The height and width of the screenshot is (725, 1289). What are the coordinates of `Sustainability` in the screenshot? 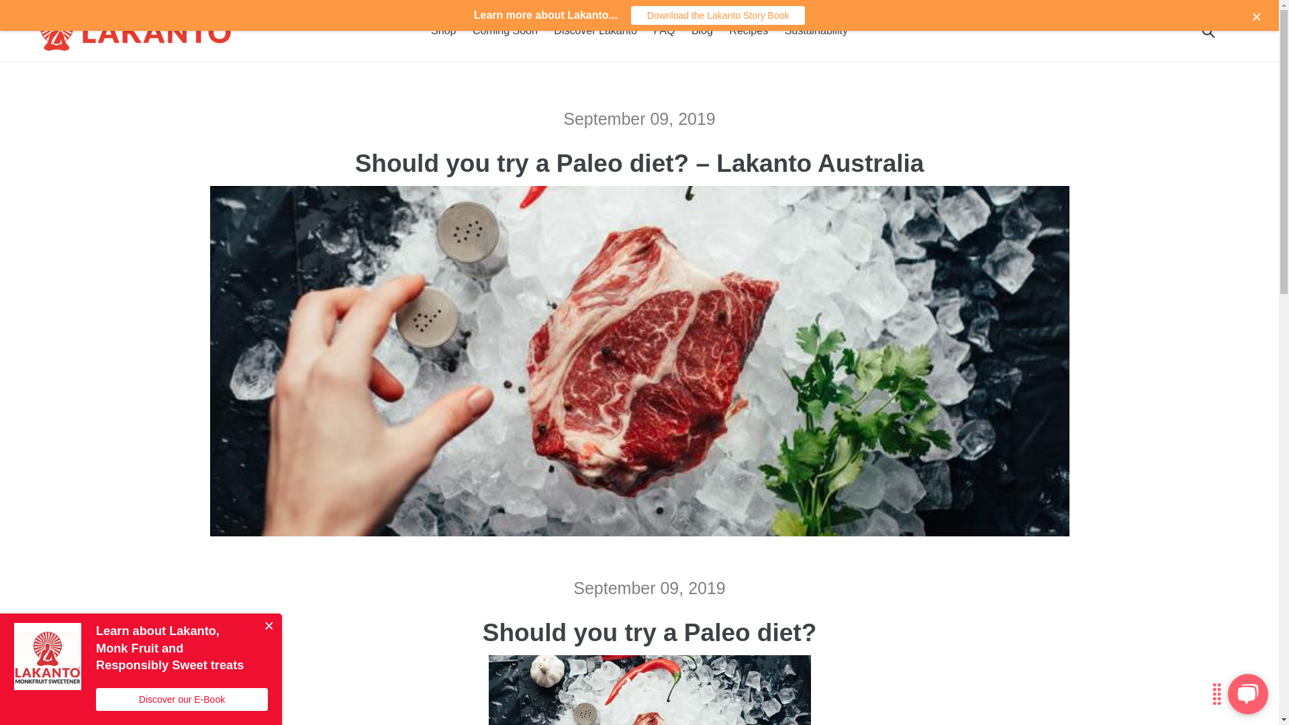 It's located at (816, 31).